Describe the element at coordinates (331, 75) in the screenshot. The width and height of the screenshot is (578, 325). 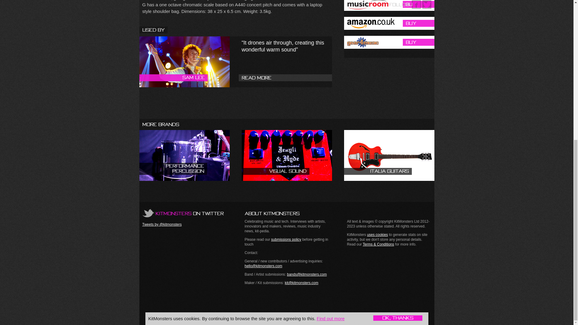
I see `Find out more` at that location.